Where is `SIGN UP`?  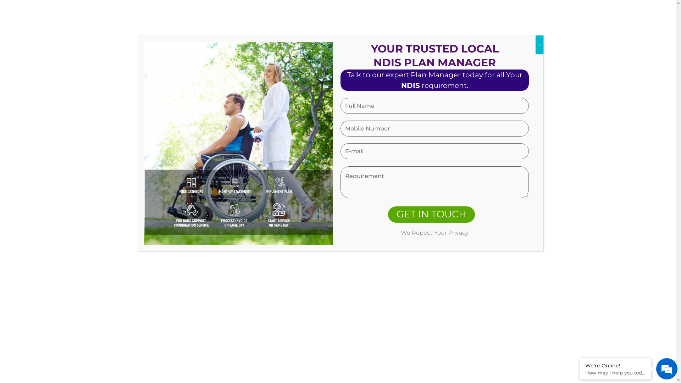
SIGN UP is located at coordinates (522, 37).